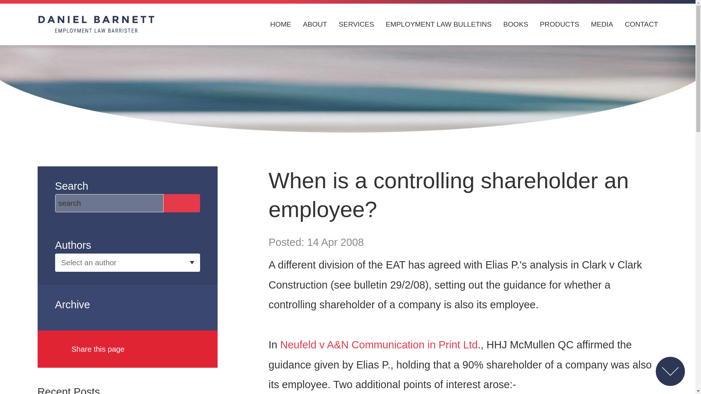 The height and width of the screenshot is (394, 701). I want to click on MEDIA, so click(602, 24).